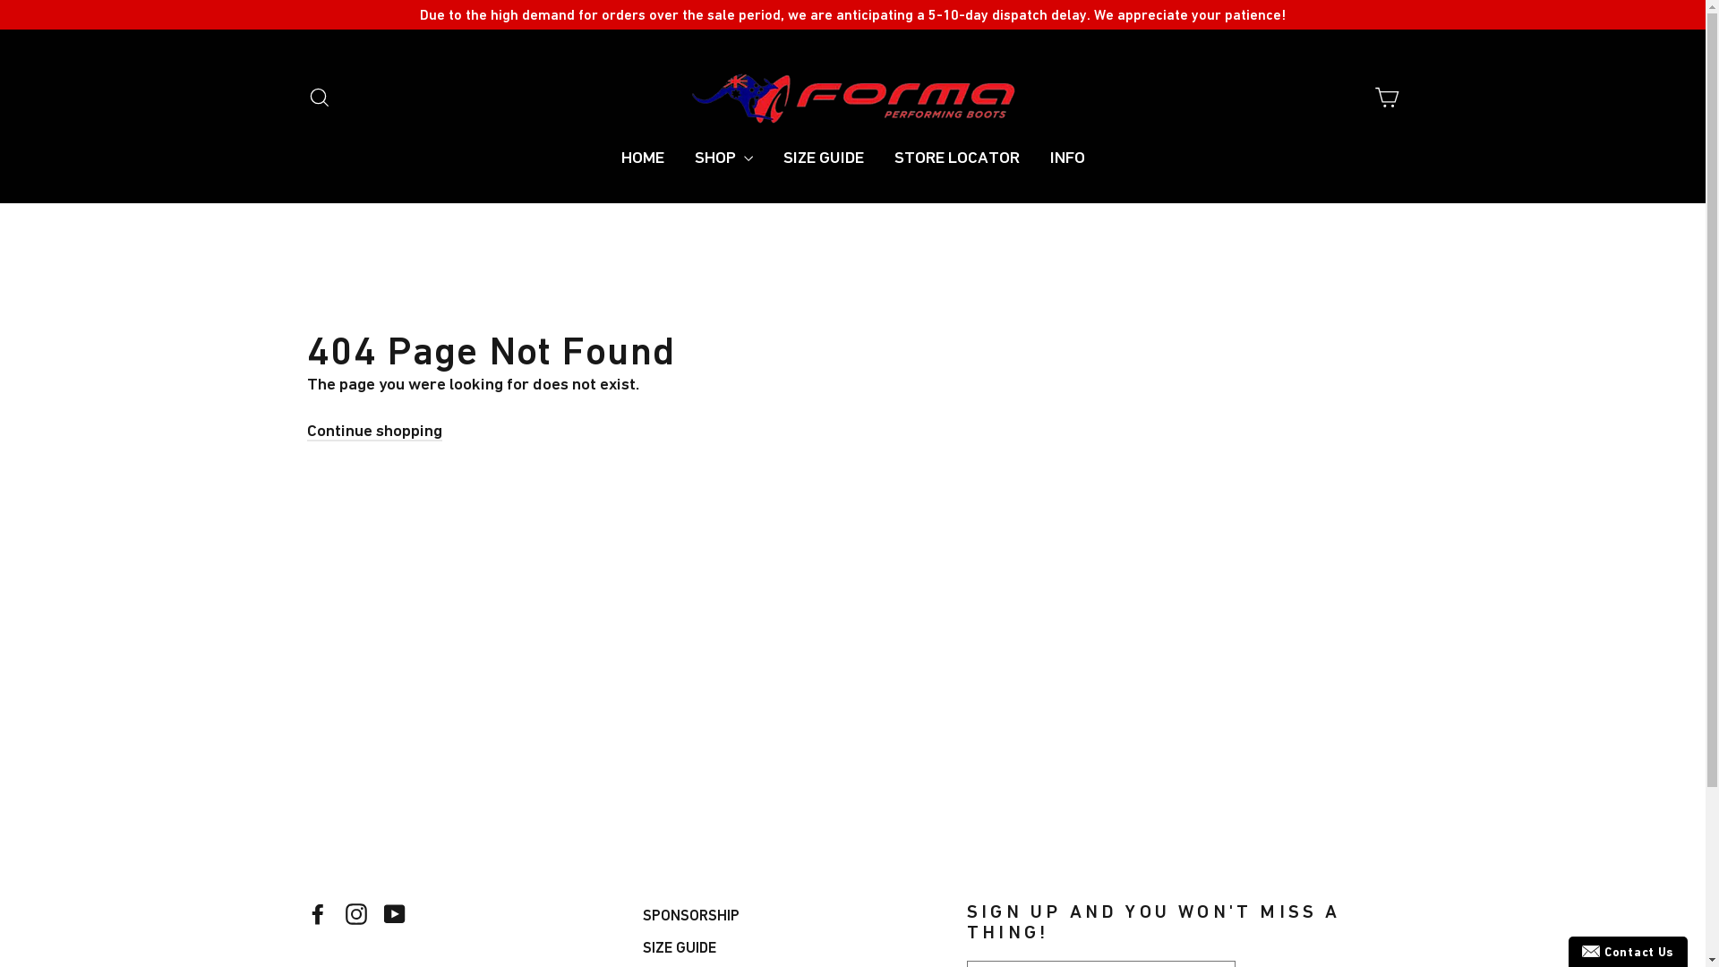 Image resolution: width=1719 pixels, height=967 pixels. What do you see at coordinates (394, 913) in the screenshot?
I see `YouTube` at bounding box center [394, 913].